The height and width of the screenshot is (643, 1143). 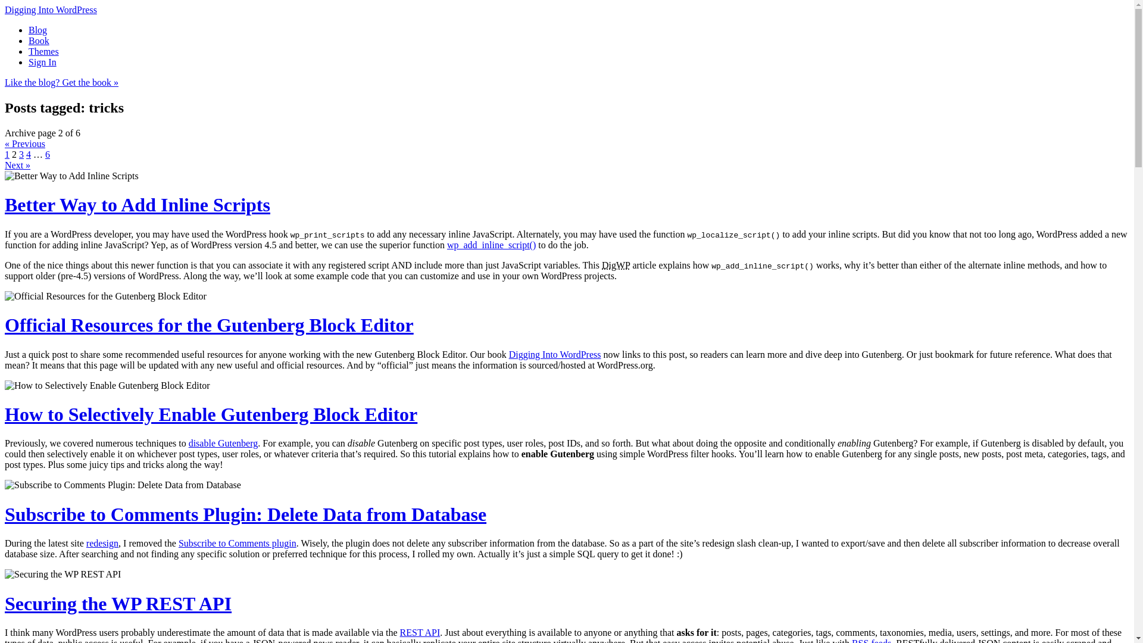 What do you see at coordinates (872, 641) in the screenshot?
I see `RSS feeds` at bounding box center [872, 641].